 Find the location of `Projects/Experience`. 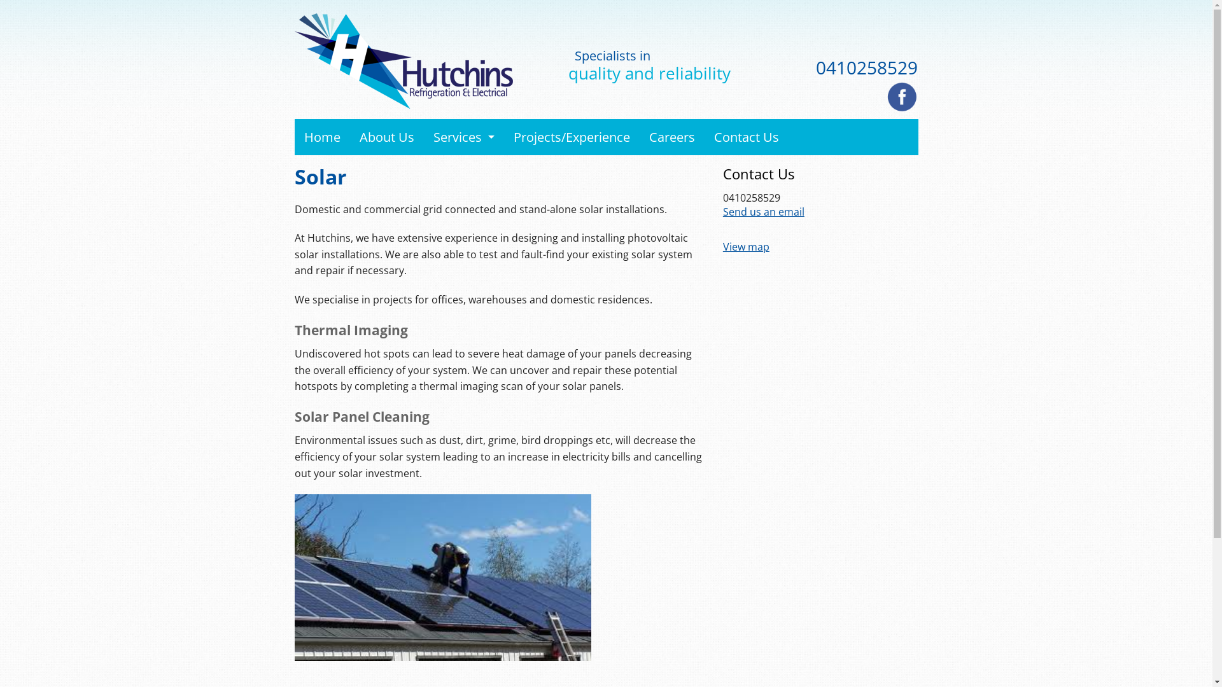

Projects/Experience is located at coordinates (572, 137).